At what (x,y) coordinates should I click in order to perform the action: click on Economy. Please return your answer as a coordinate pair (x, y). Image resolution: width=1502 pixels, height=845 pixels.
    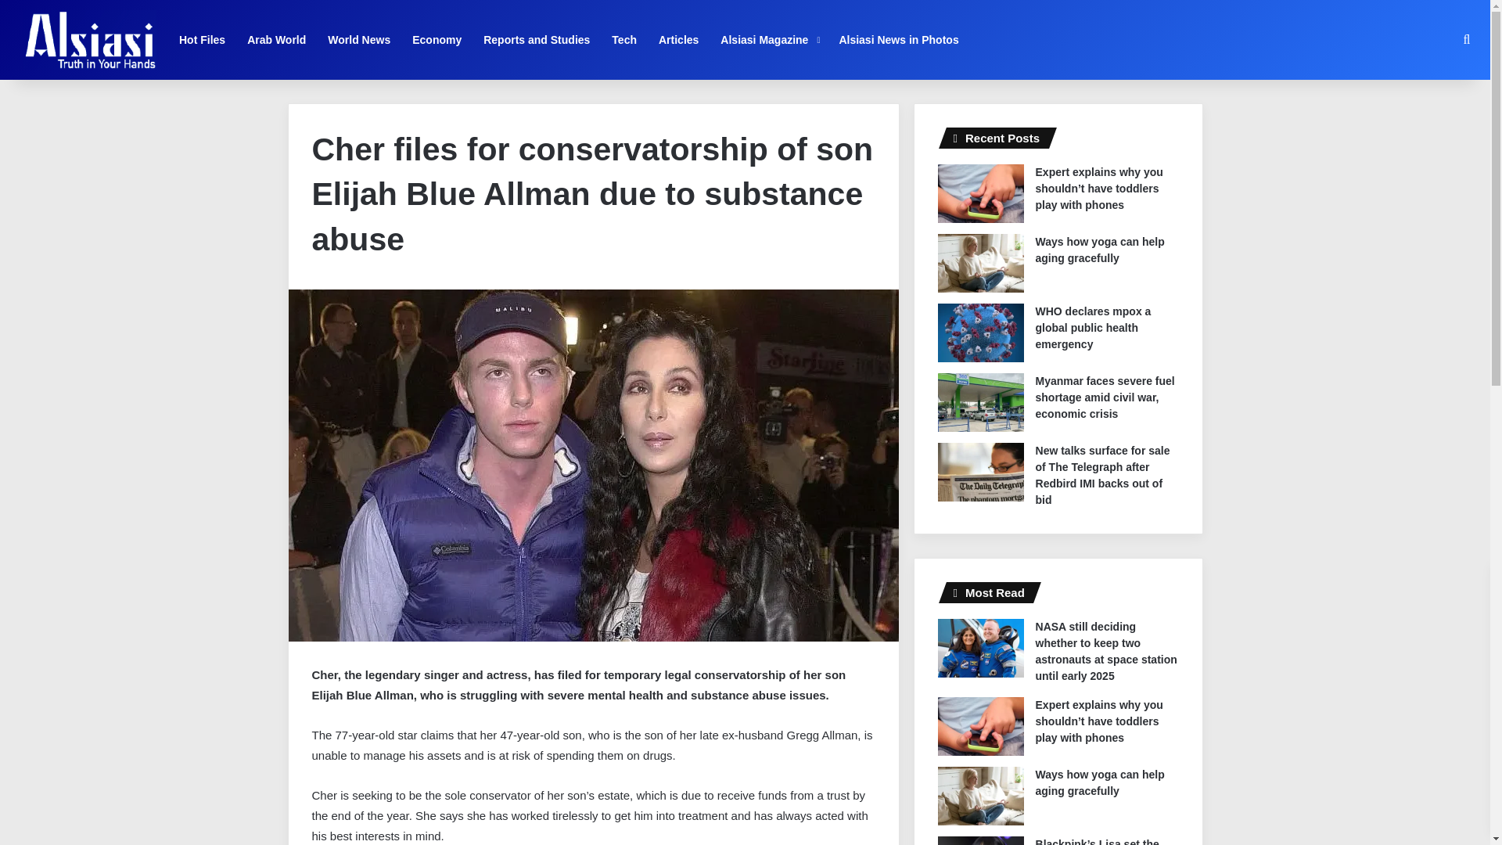
    Looking at the image, I should click on (437, 39).